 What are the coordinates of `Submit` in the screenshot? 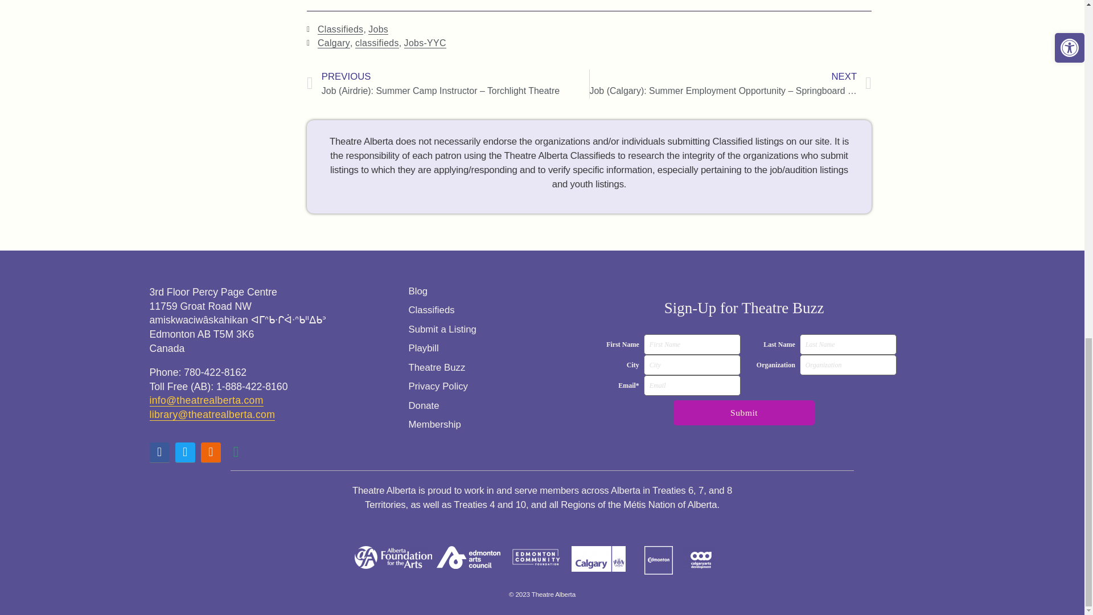 It's located at (743, 413).